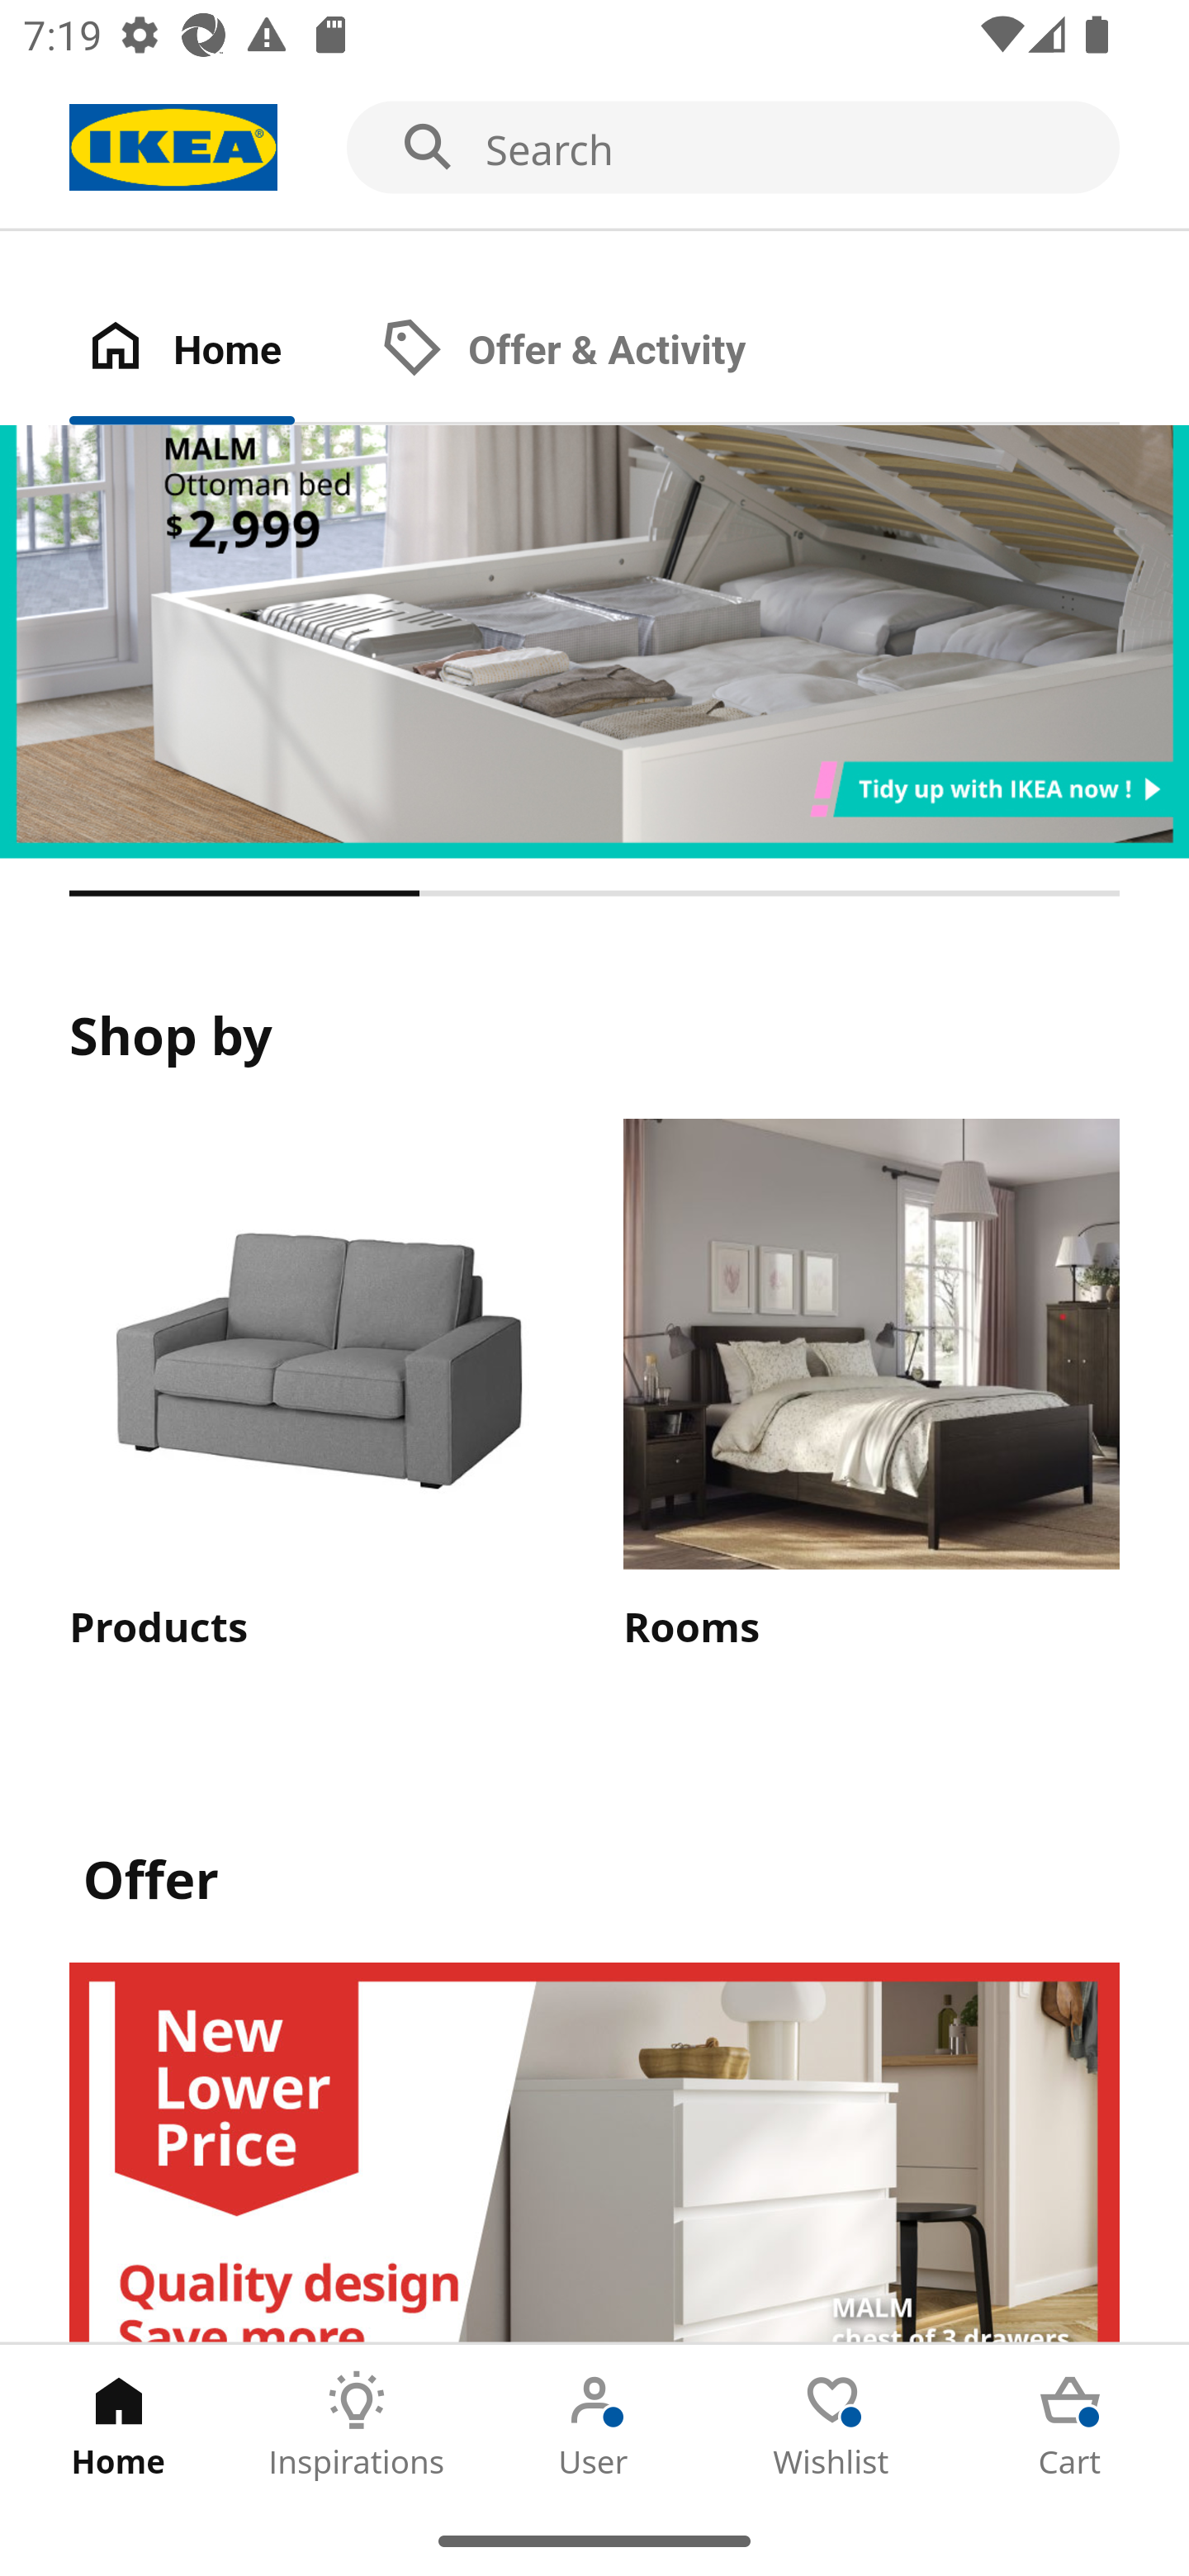 The width and height of the screenshot is (1189, 2576). I want to click on Rooms, so click(871, 1387).